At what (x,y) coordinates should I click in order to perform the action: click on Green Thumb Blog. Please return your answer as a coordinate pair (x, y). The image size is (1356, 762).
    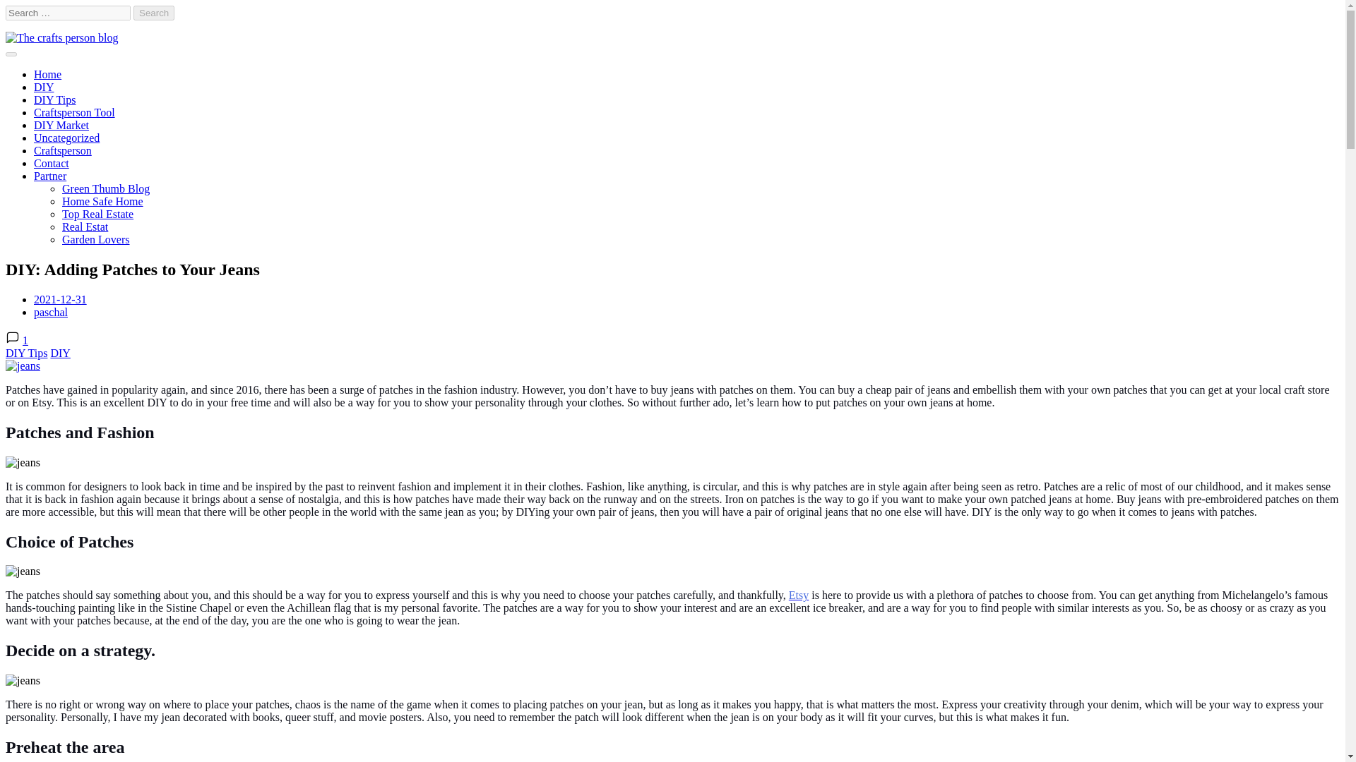
    Looking at the image, I should click on (106, 189).